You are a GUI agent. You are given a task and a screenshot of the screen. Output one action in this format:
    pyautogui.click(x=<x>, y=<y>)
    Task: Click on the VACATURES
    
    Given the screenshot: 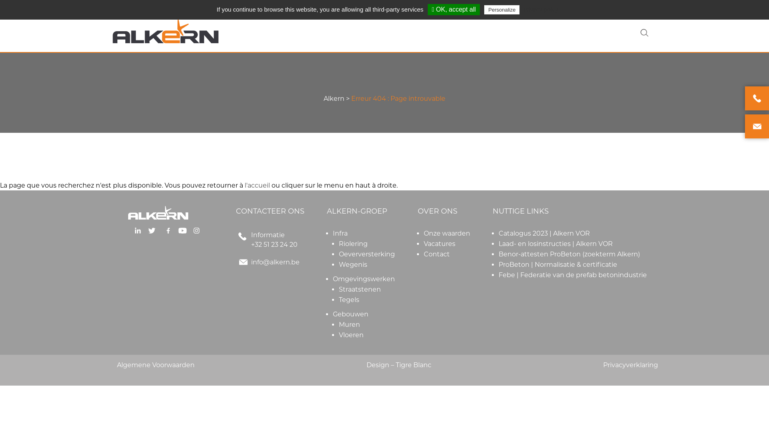 What is the action you would take?
    pyautogui.click(x=590, y=6)
    